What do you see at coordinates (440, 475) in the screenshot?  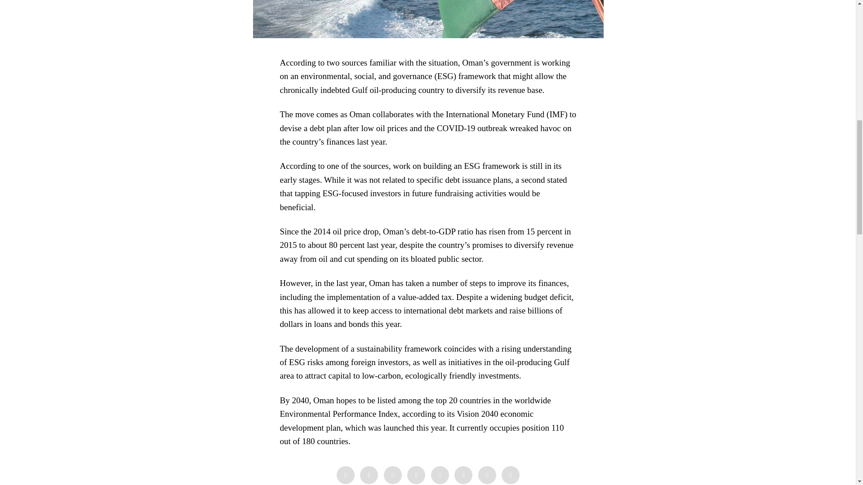 I see `Linkedin` at bounding box center [440, 475].